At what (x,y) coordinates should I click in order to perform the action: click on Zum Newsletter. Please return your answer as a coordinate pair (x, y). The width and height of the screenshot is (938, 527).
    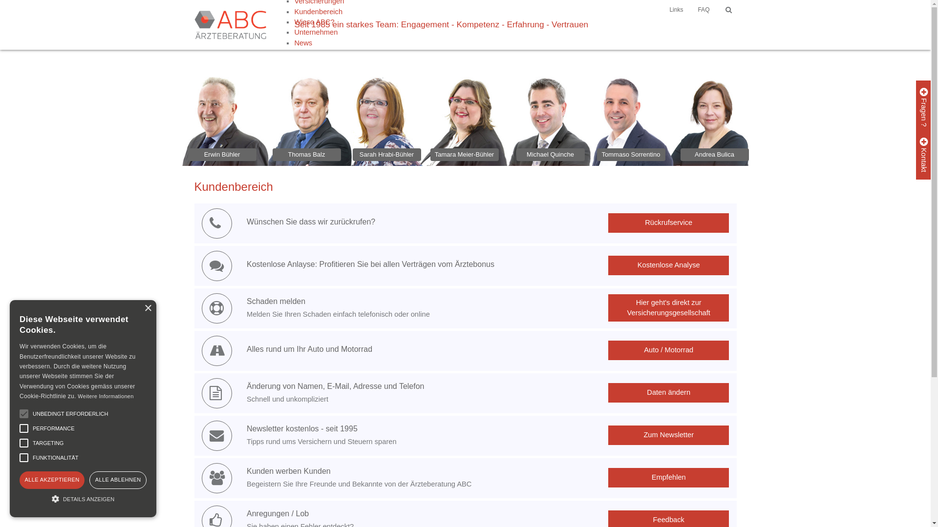
    Looking at the image, I should click on (669, 435).